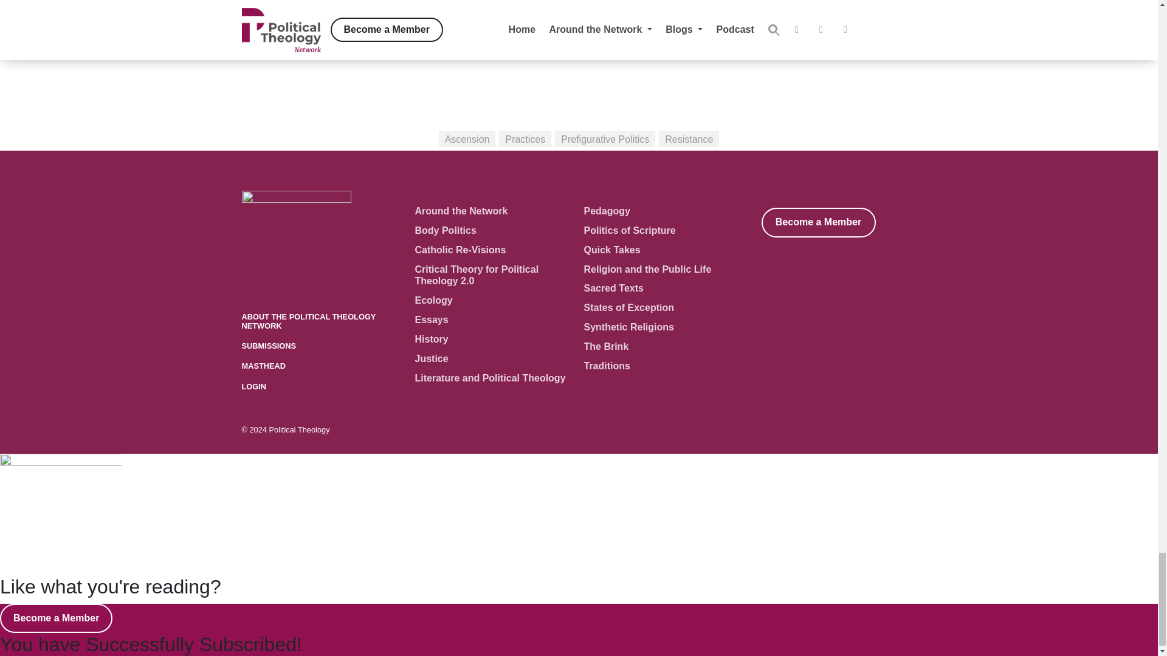 The image size is (1167, 656). What do you see at coordinates (467, 138) in the screenshot?
I see `Ascension` at bounding box center [467, 138].